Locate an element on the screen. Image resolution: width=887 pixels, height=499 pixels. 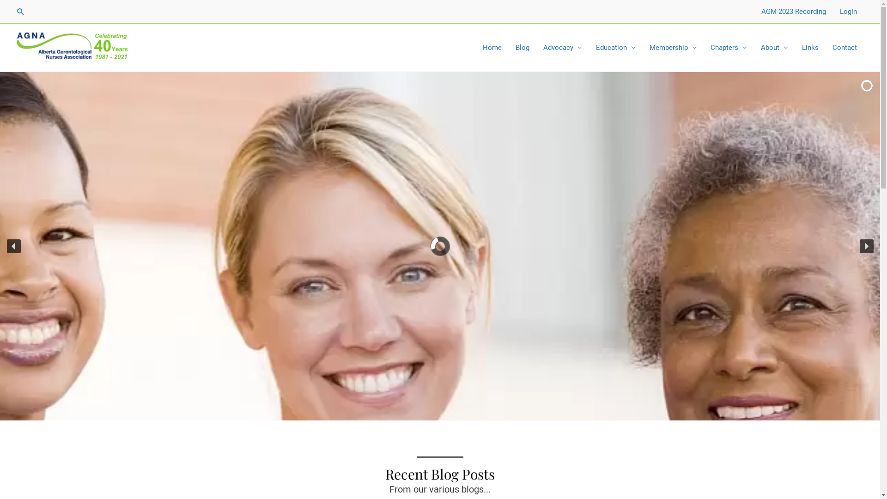
Home is located at coordinates (492, 48).